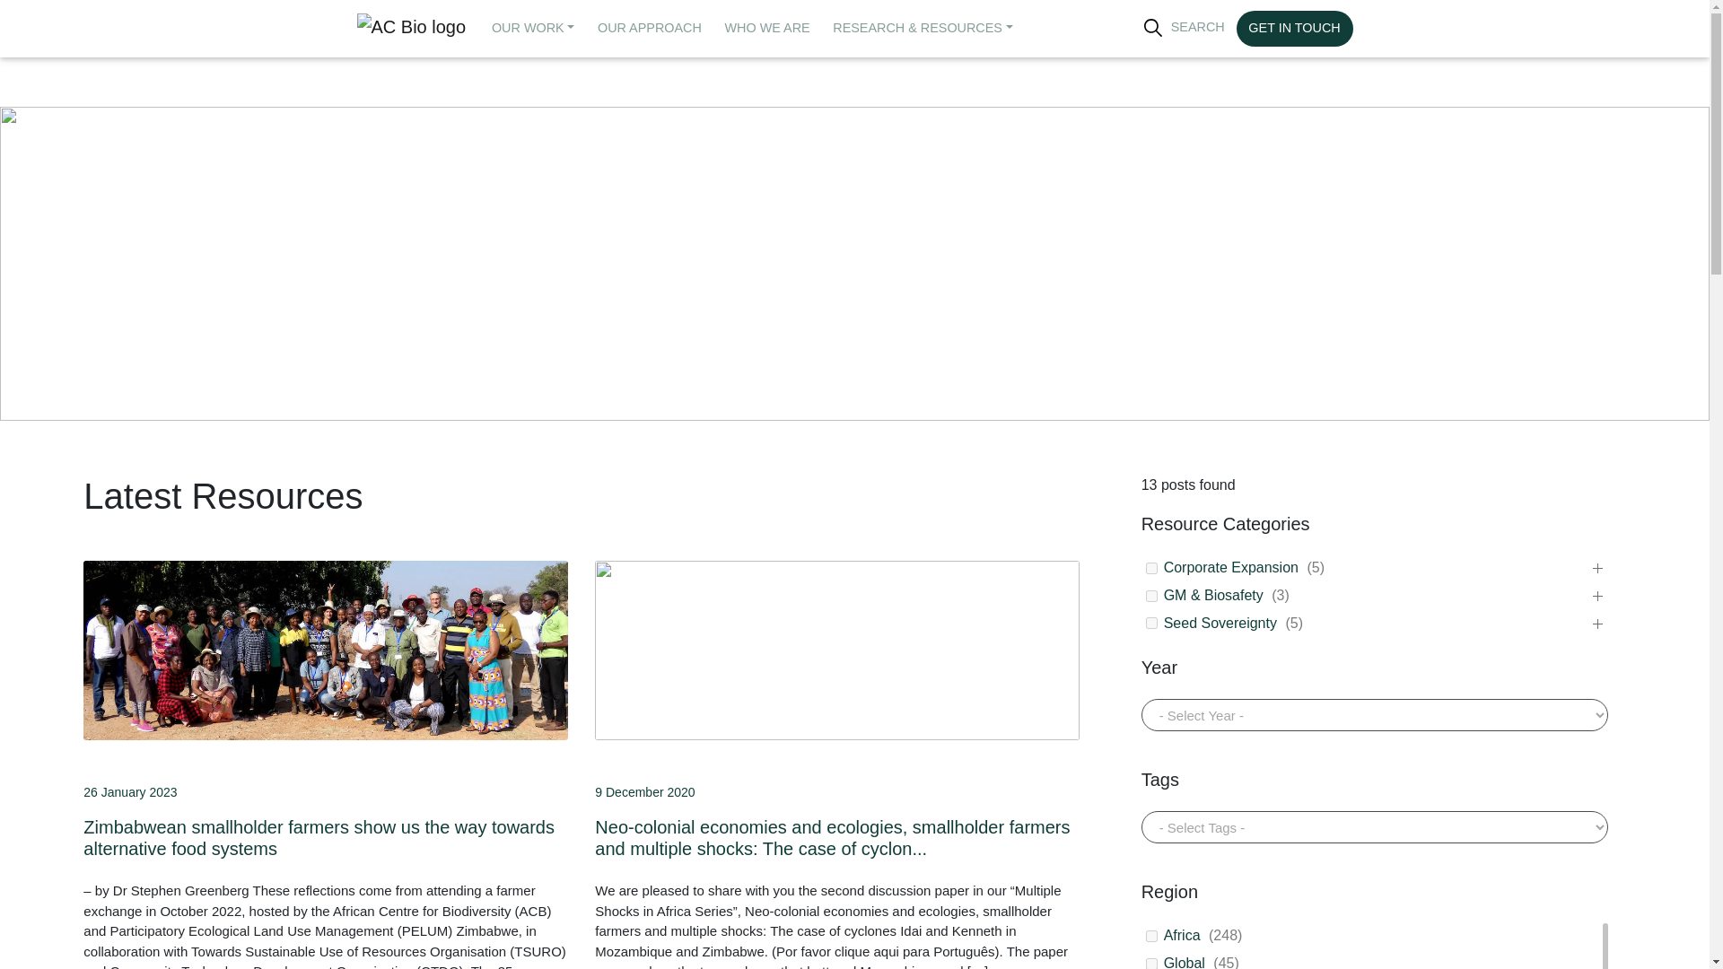 This screenshot has width=1723, height=969. I want to click on SEARCH, so click(1185, 27).